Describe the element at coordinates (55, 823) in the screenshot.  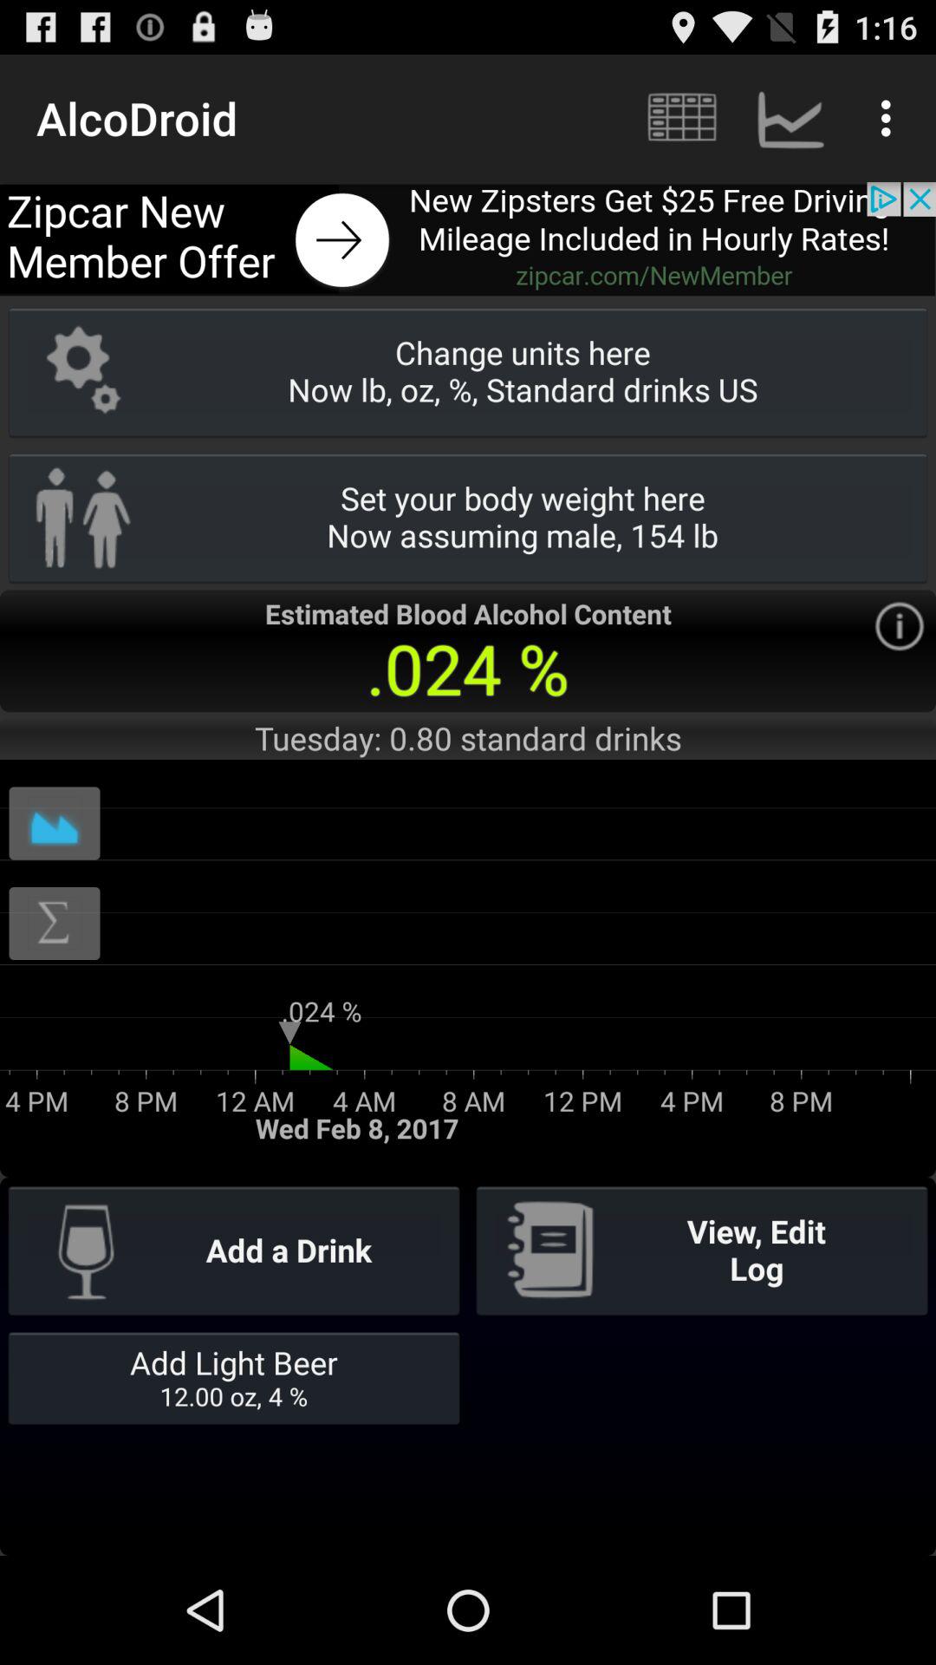
I see `view graph` at that location.